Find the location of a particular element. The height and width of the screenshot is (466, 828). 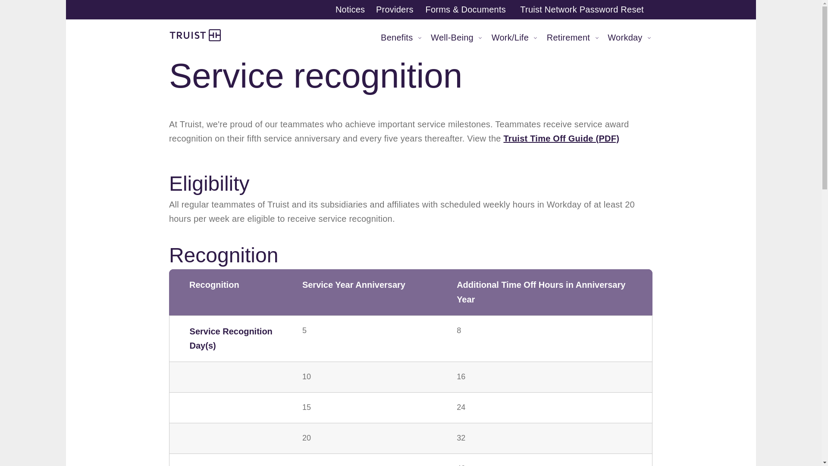

Well-Being is located at coordinates (456, 39).